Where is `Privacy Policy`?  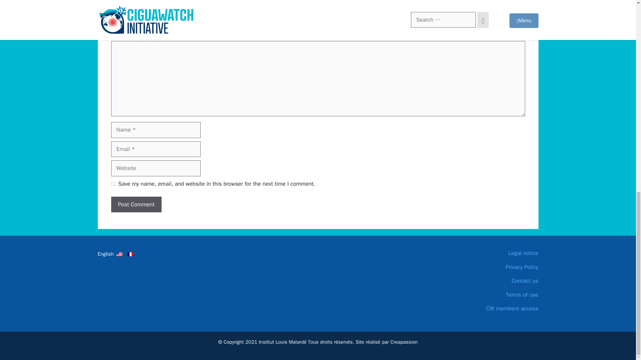 Privacy Policy is located at coordinates (488, 267).